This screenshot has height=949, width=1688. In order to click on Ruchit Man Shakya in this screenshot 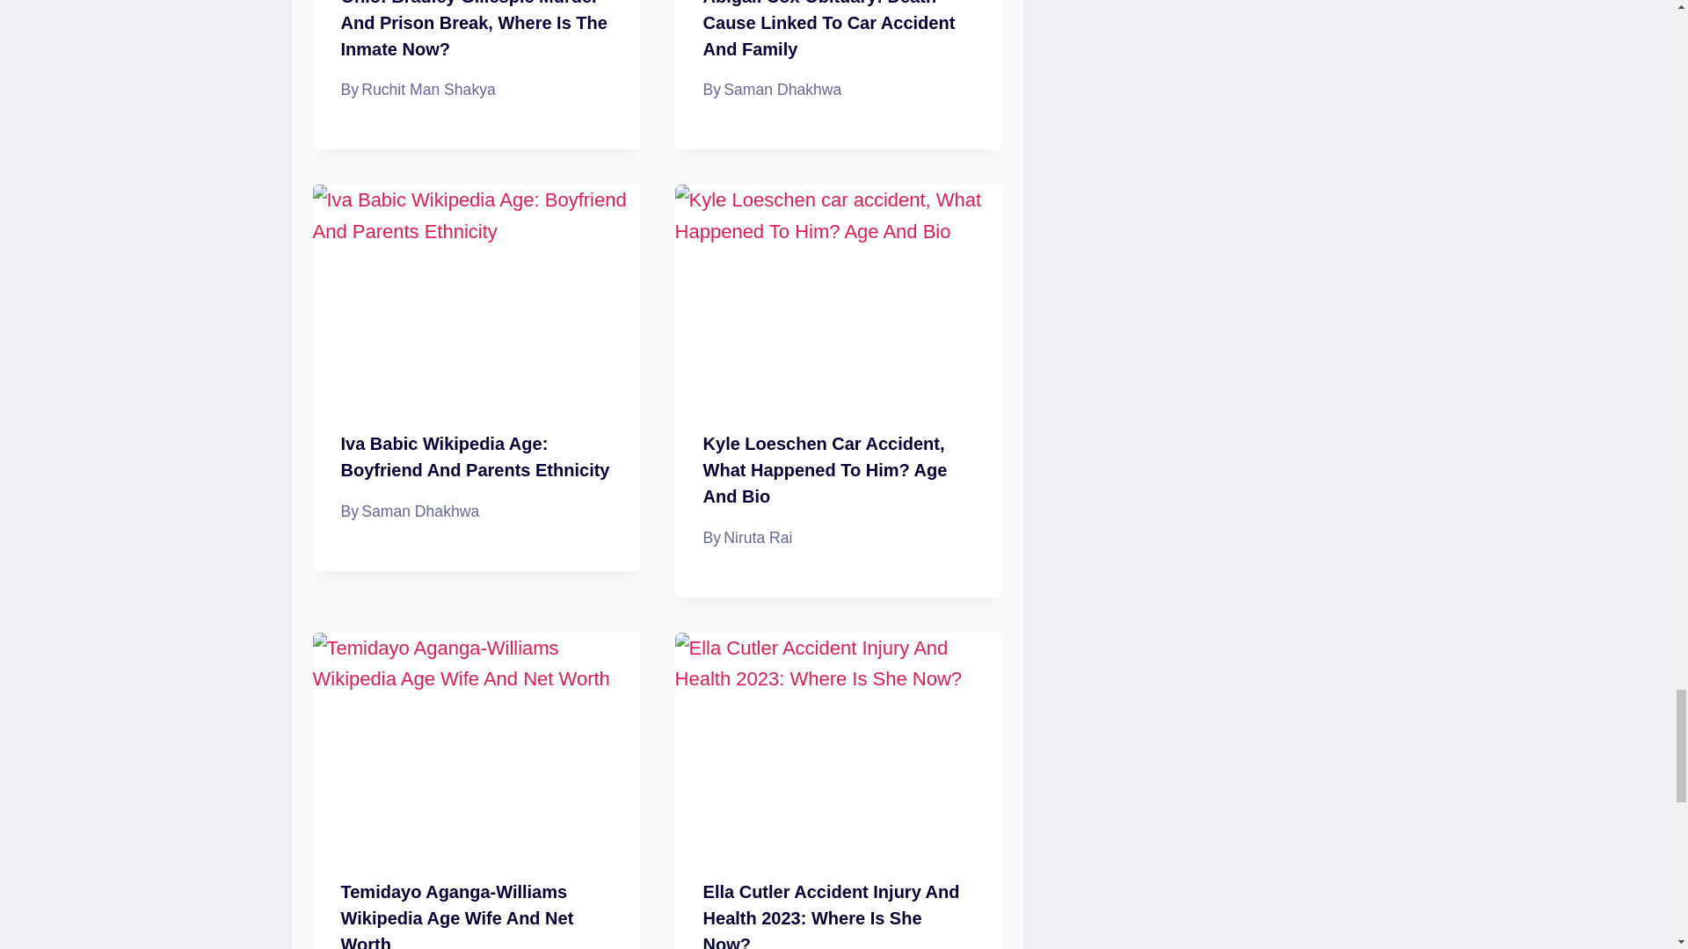, I will do `click(428, 90)`.